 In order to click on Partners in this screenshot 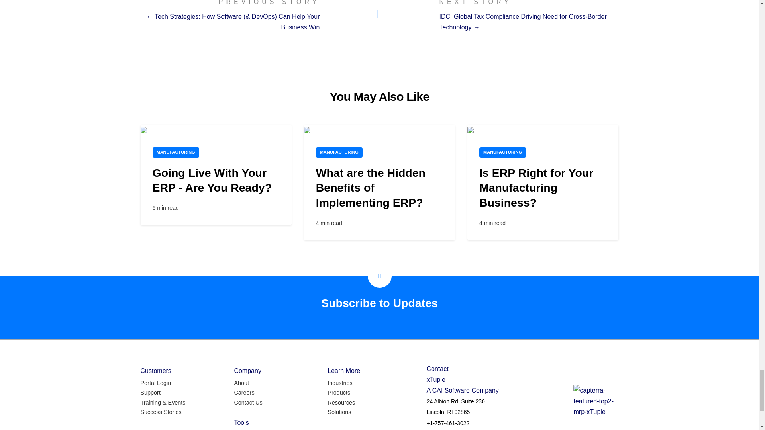, I will do `click(152, 428)`.